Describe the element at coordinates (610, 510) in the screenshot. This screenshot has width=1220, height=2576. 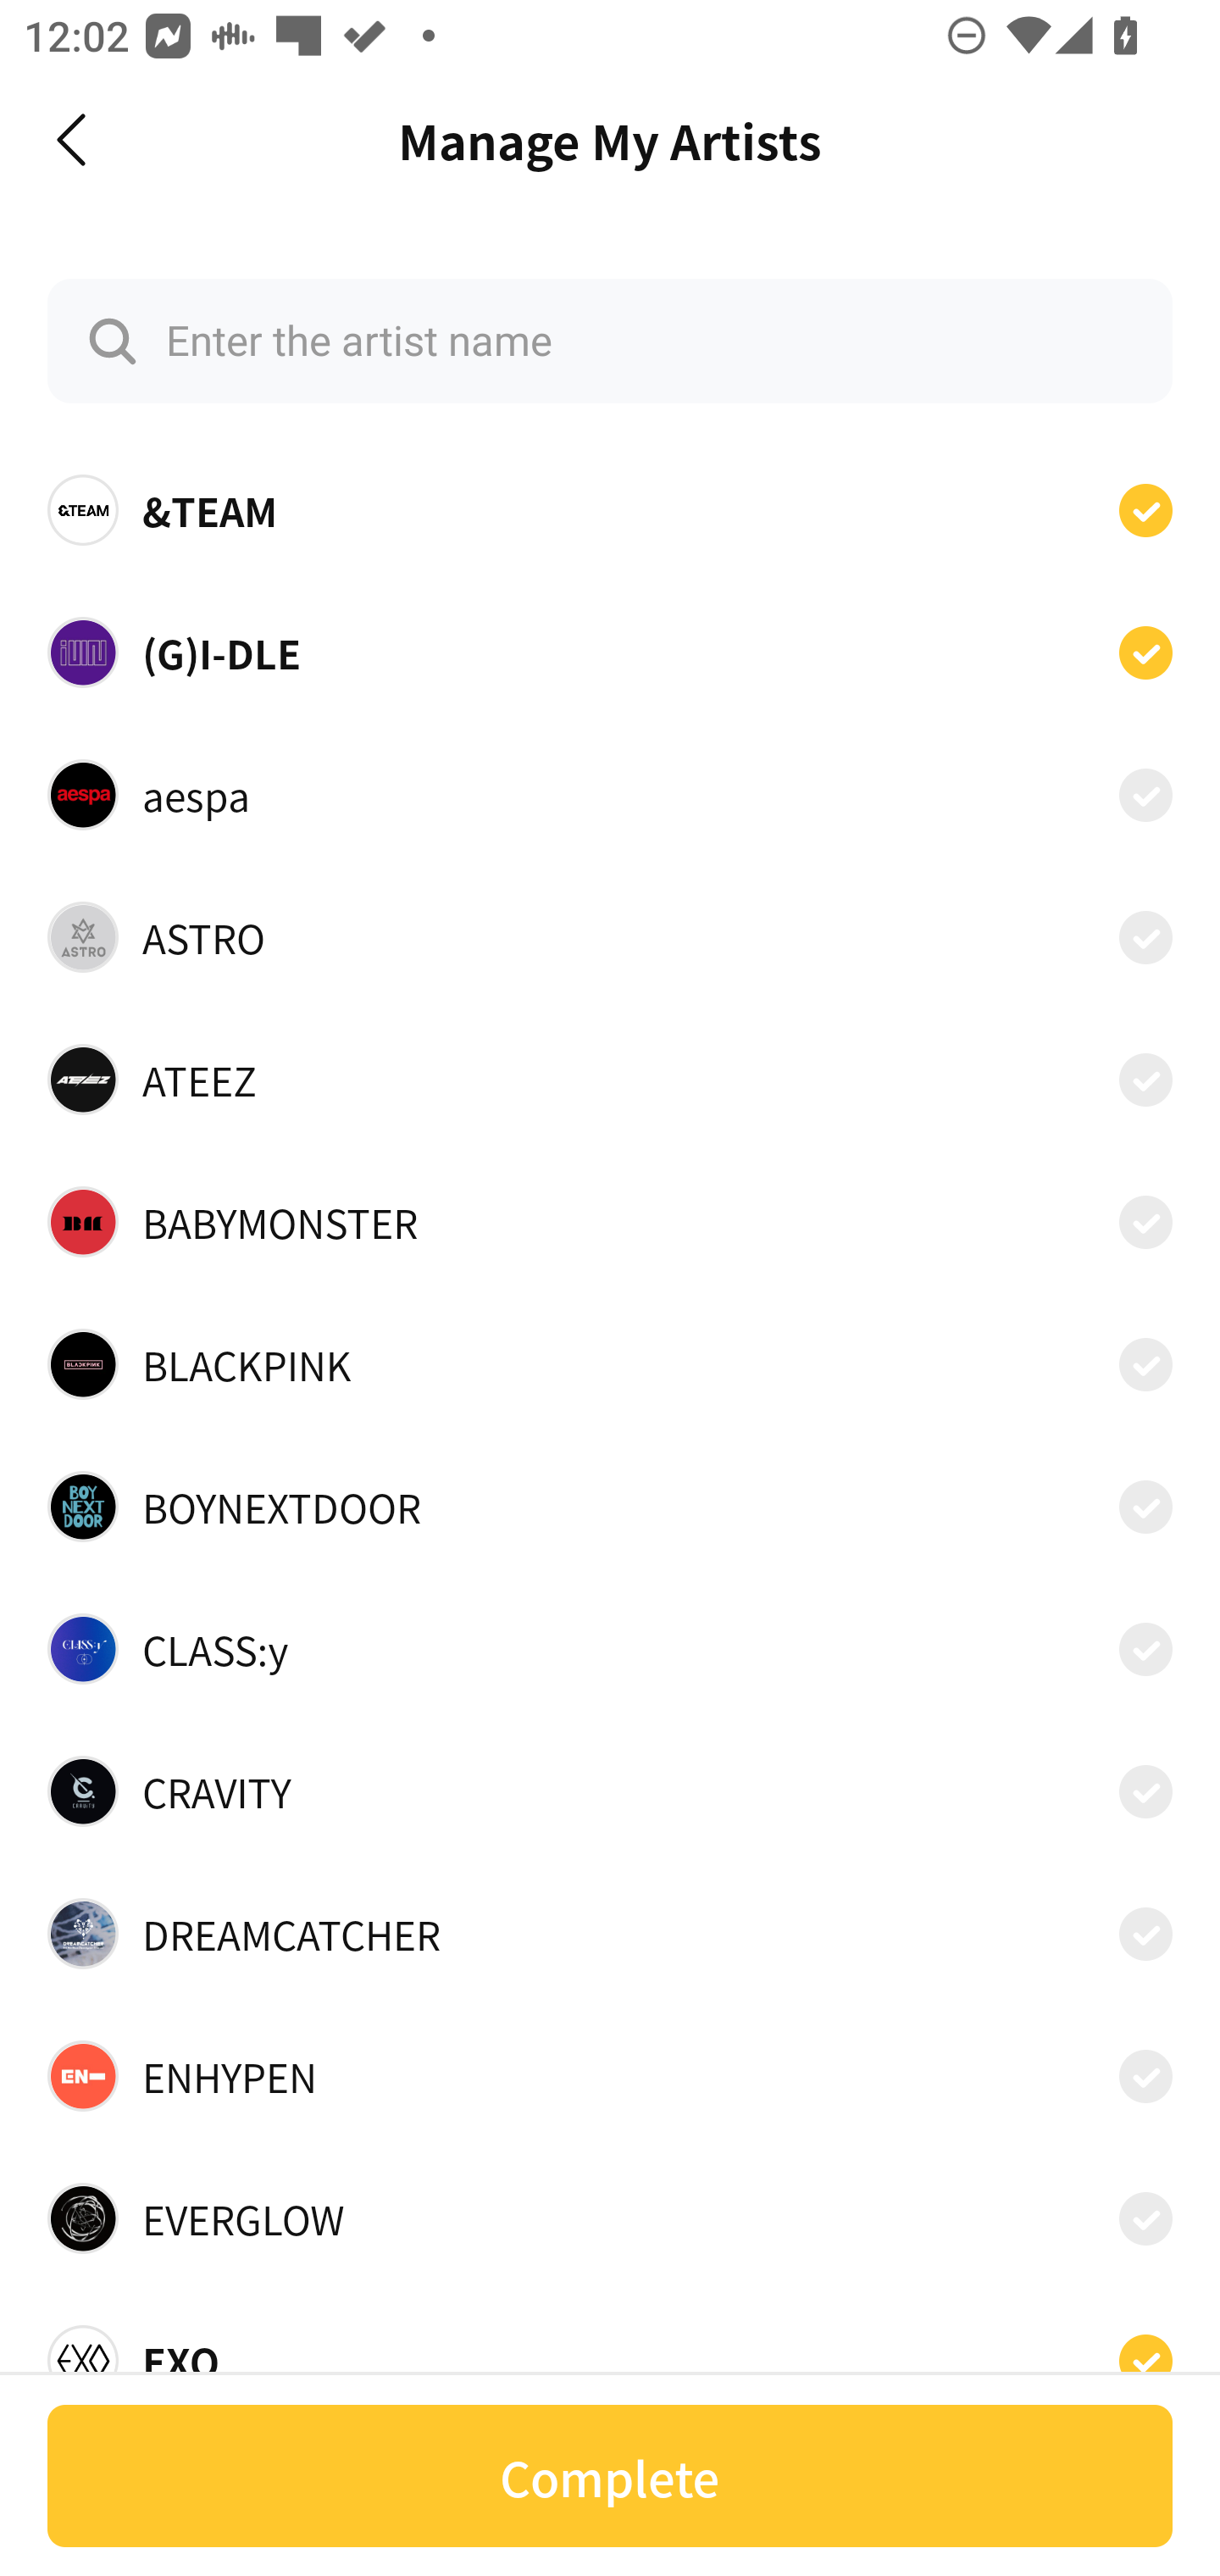
I see `&TEAM` at that location.